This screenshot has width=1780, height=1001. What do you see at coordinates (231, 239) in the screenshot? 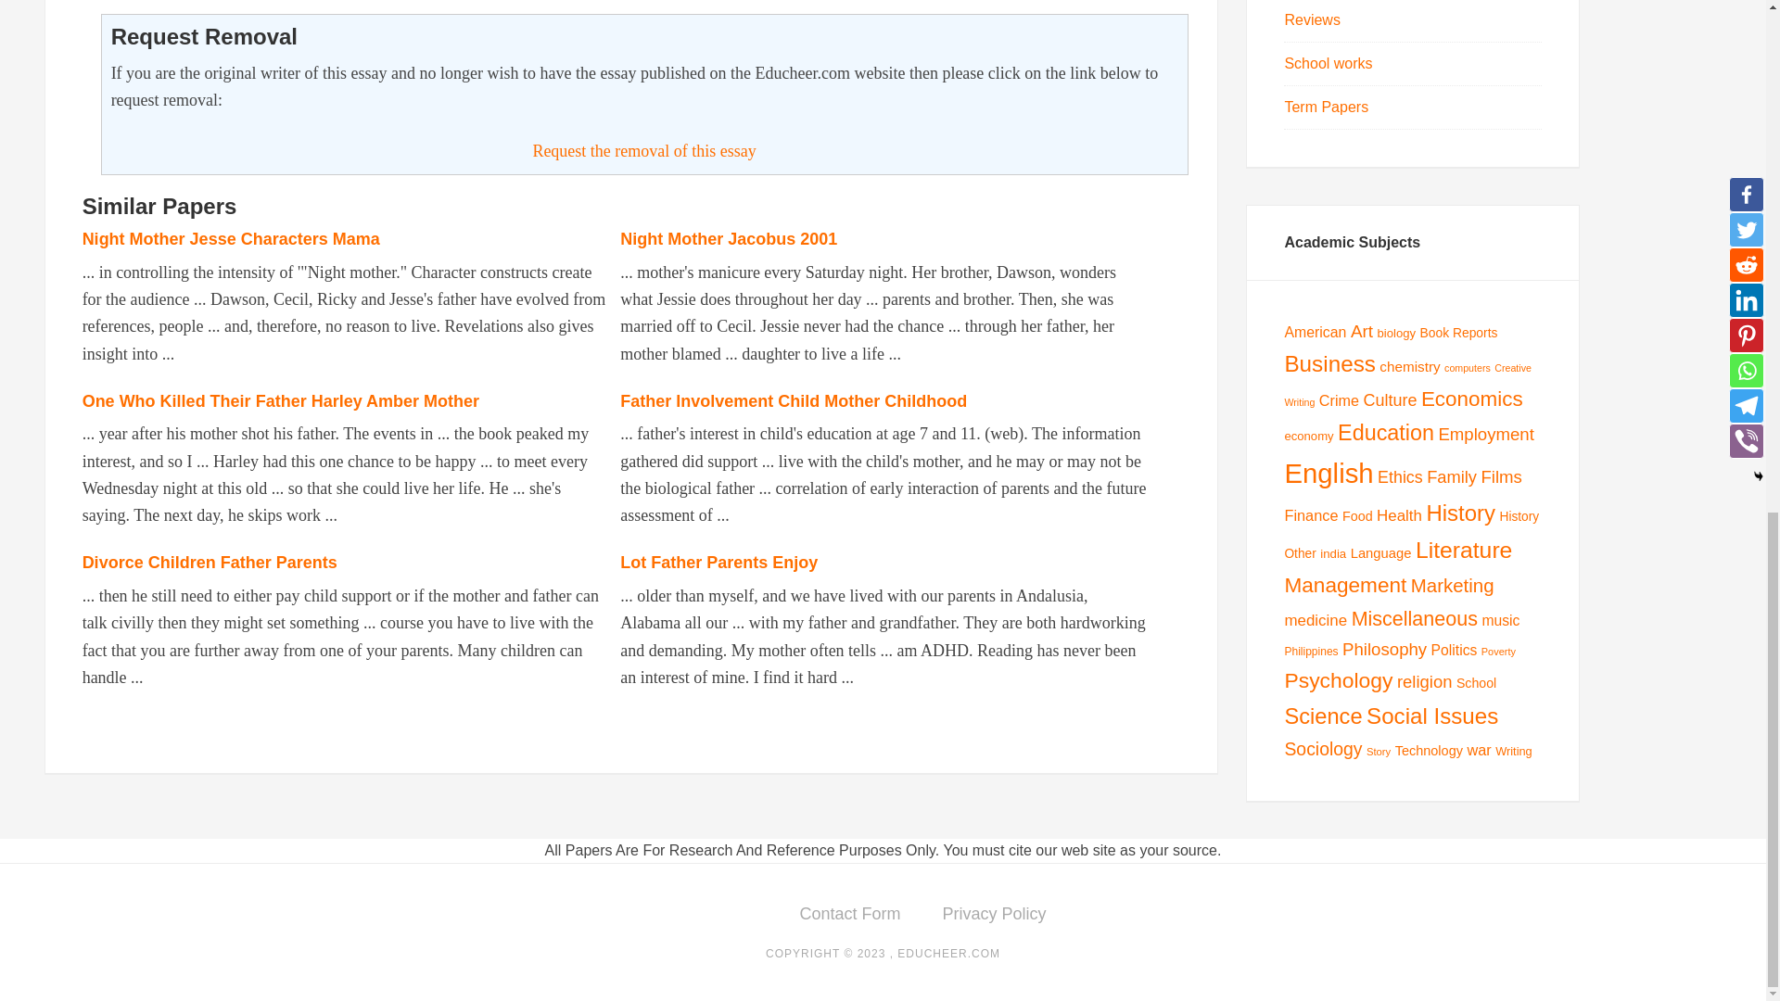
I see `Night Mother Jesse Characters Mama` at bounding box center [231, 239].